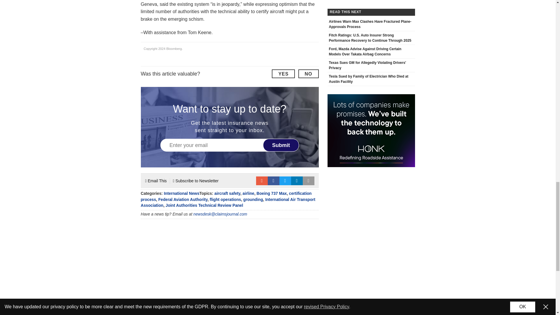 This screenshot has height=315, width=560. Describe the element at coordinates (262, 181) in the screenshot. I see `Email to a friend` at that location.